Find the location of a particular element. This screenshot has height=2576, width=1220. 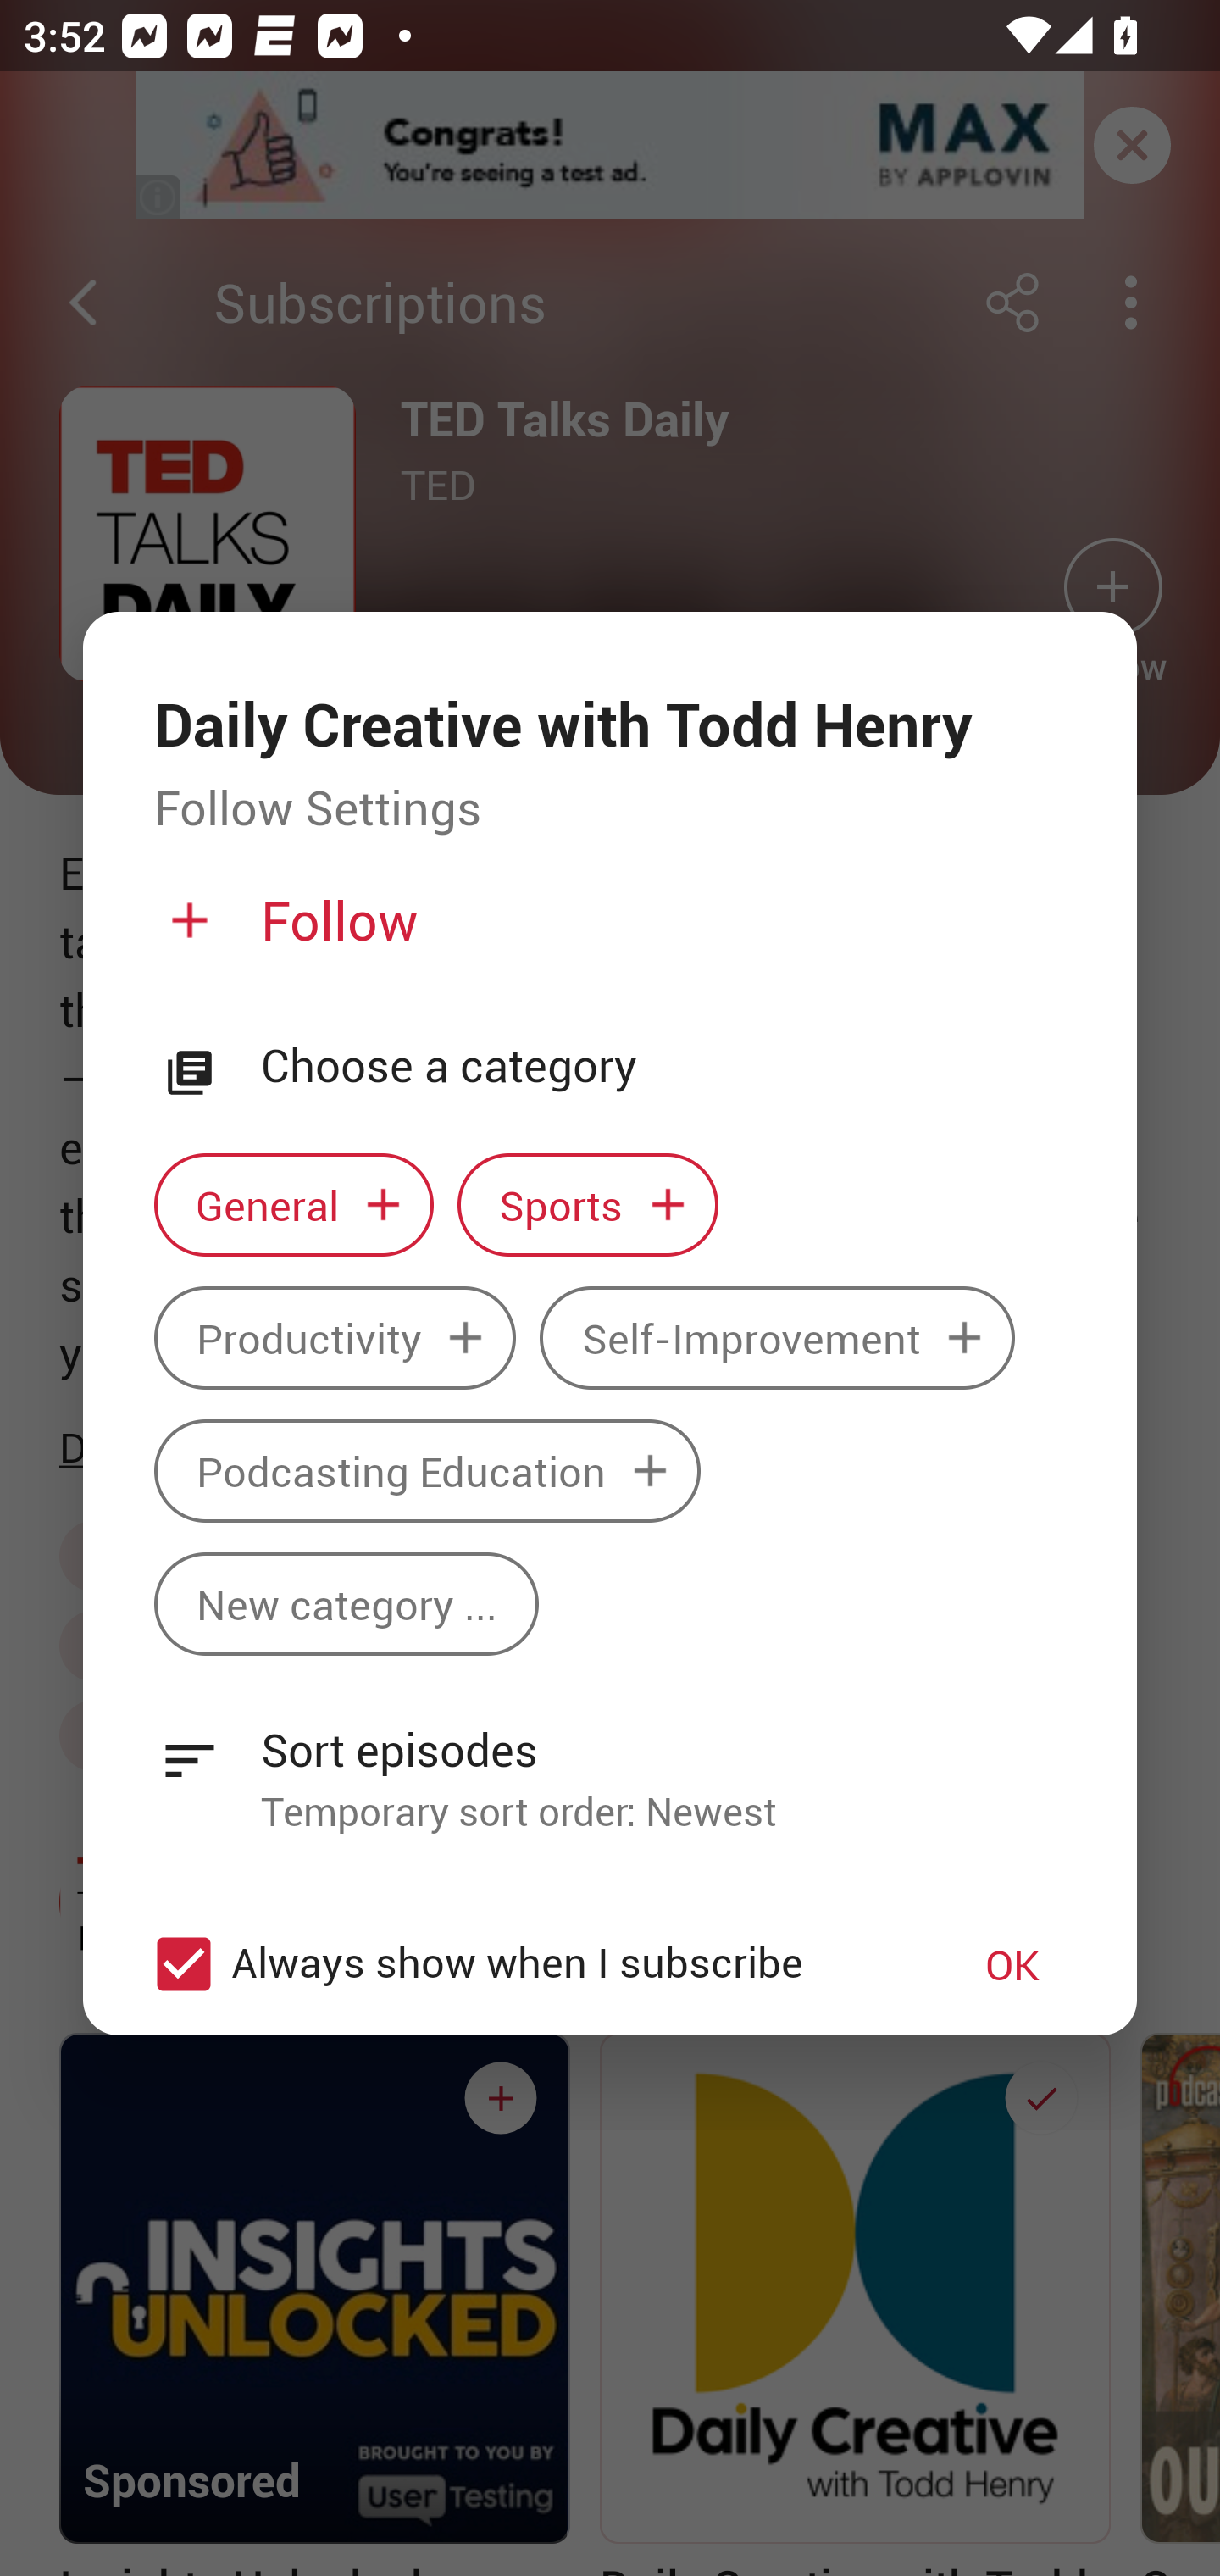

OK is located at coordinates (1012, 1964).